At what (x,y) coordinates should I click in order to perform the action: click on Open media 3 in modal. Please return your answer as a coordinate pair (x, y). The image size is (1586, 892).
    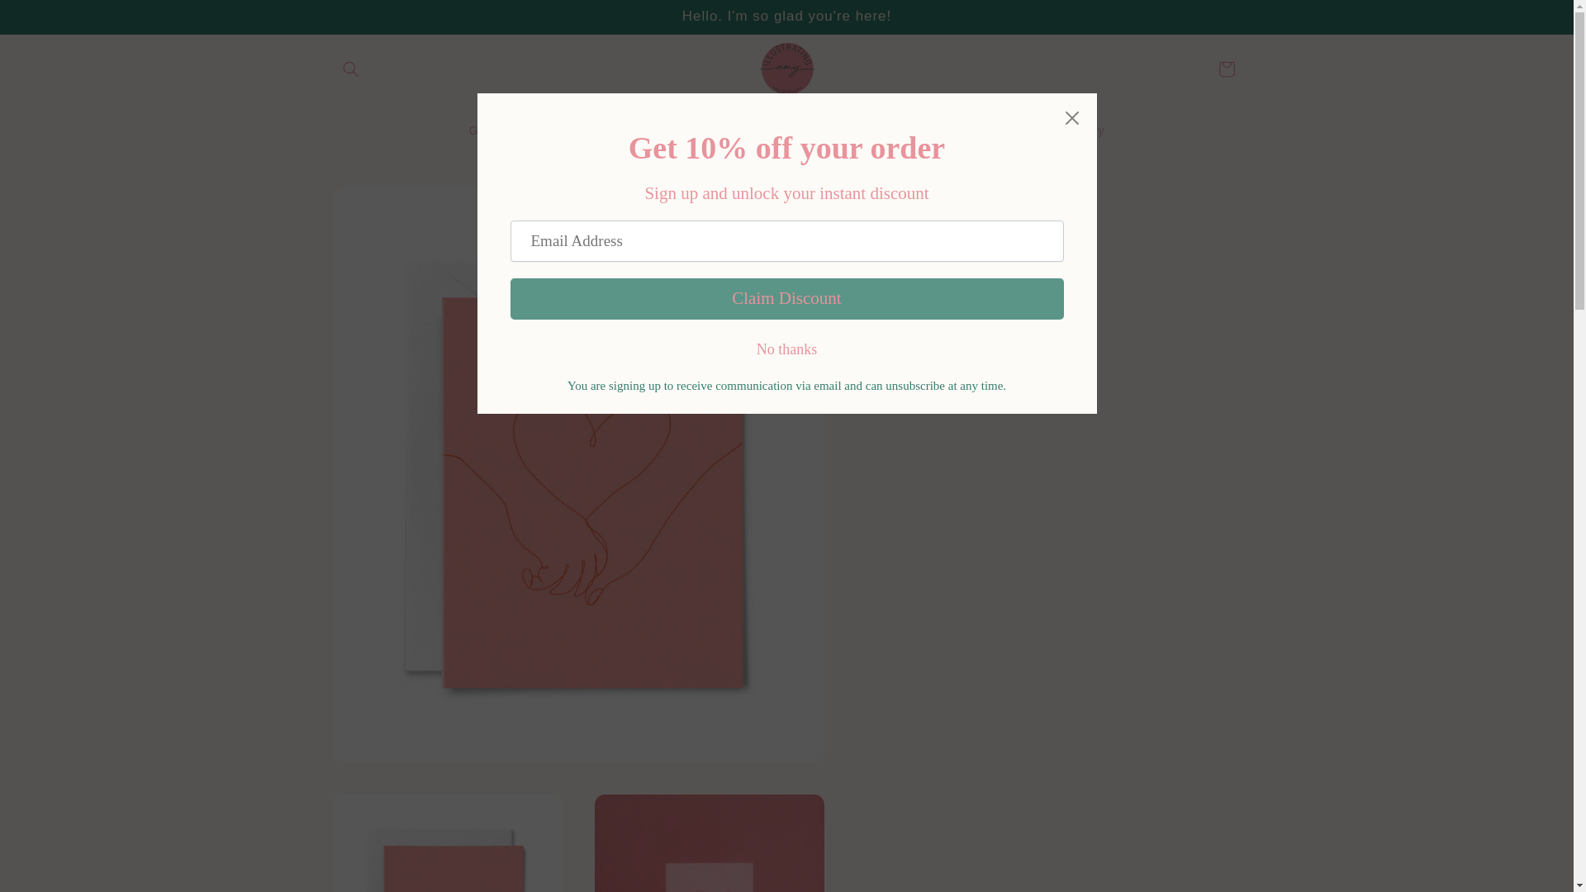
    Looking at the image, I should click on (710, 843).